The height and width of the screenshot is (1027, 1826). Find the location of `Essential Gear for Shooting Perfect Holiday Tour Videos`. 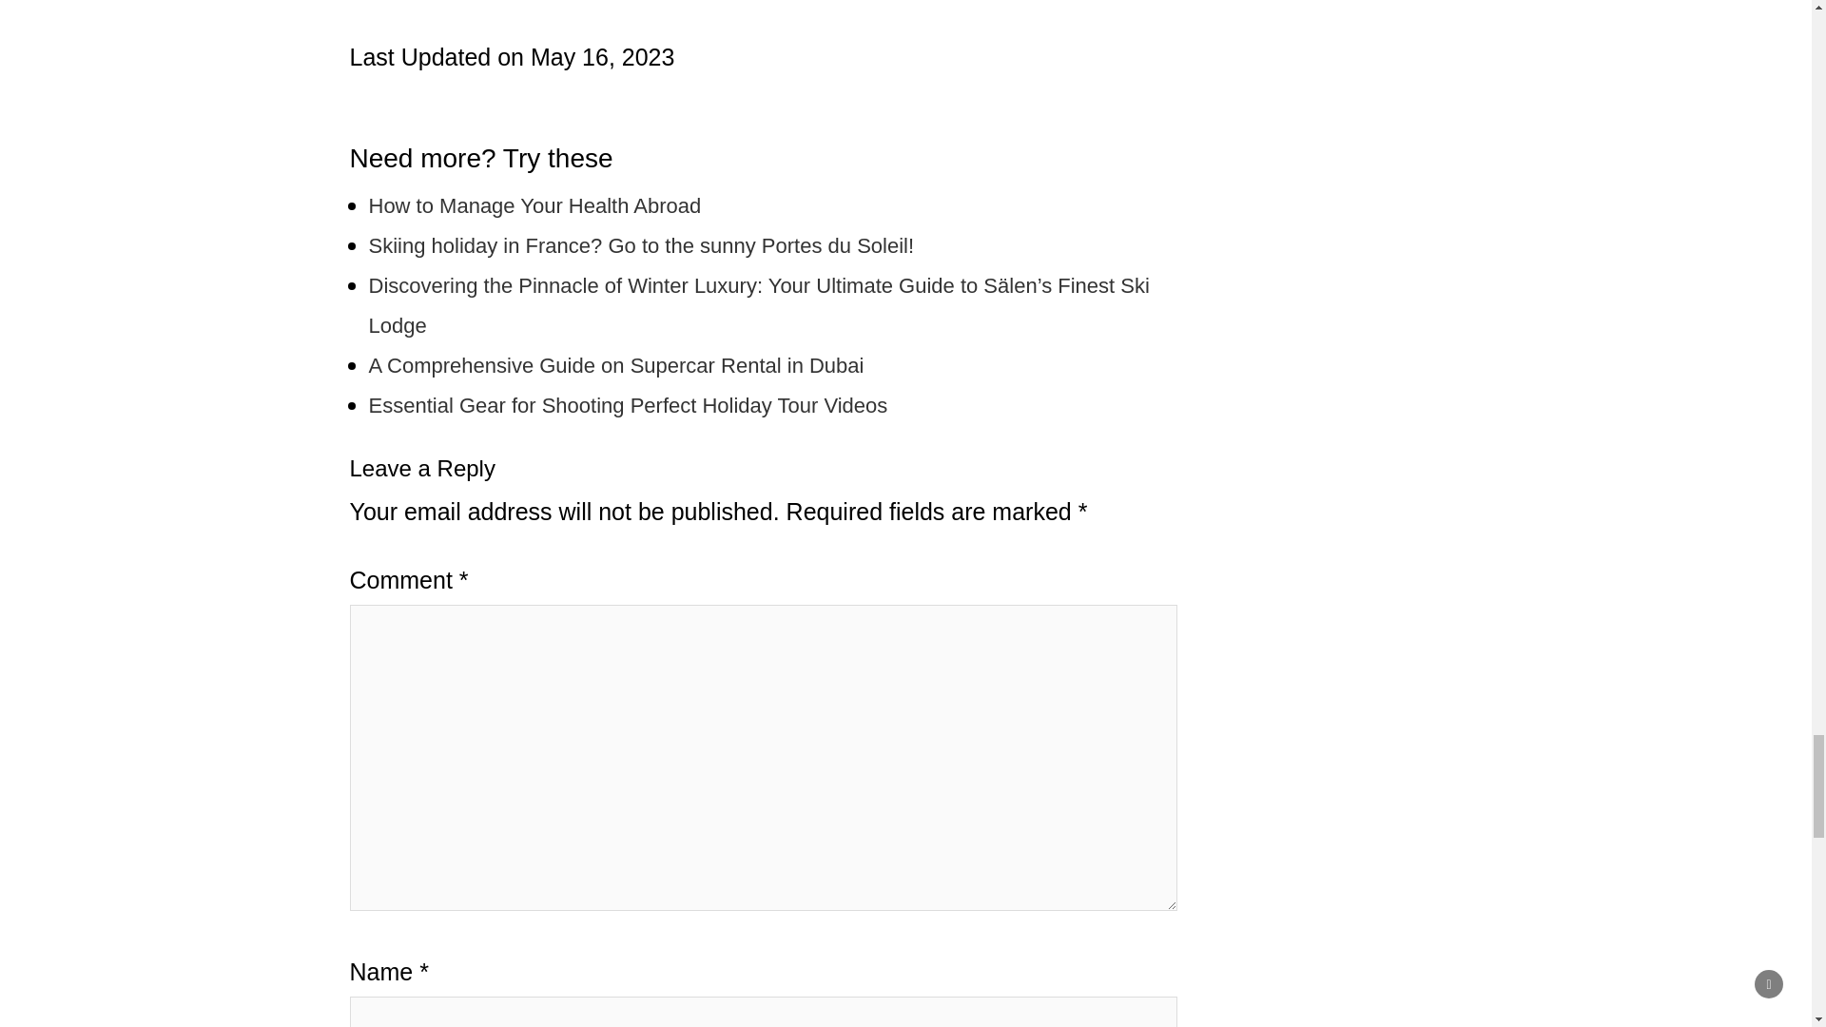

Essential Gear for Shooting Perfect Holiday Tour Videos is located at coordinates (628, 405).